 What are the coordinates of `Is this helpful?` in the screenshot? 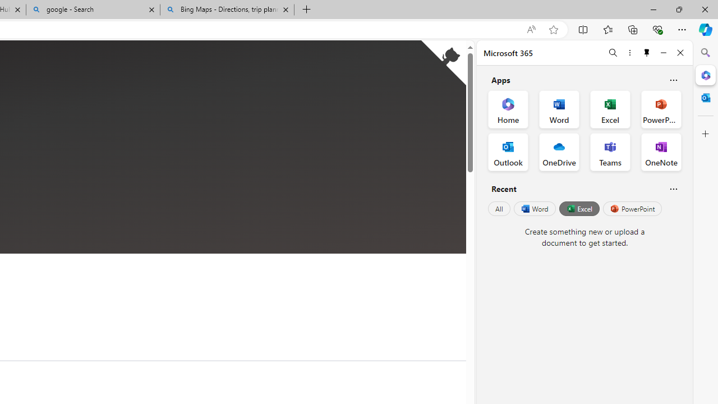 It's located at (673, 189).